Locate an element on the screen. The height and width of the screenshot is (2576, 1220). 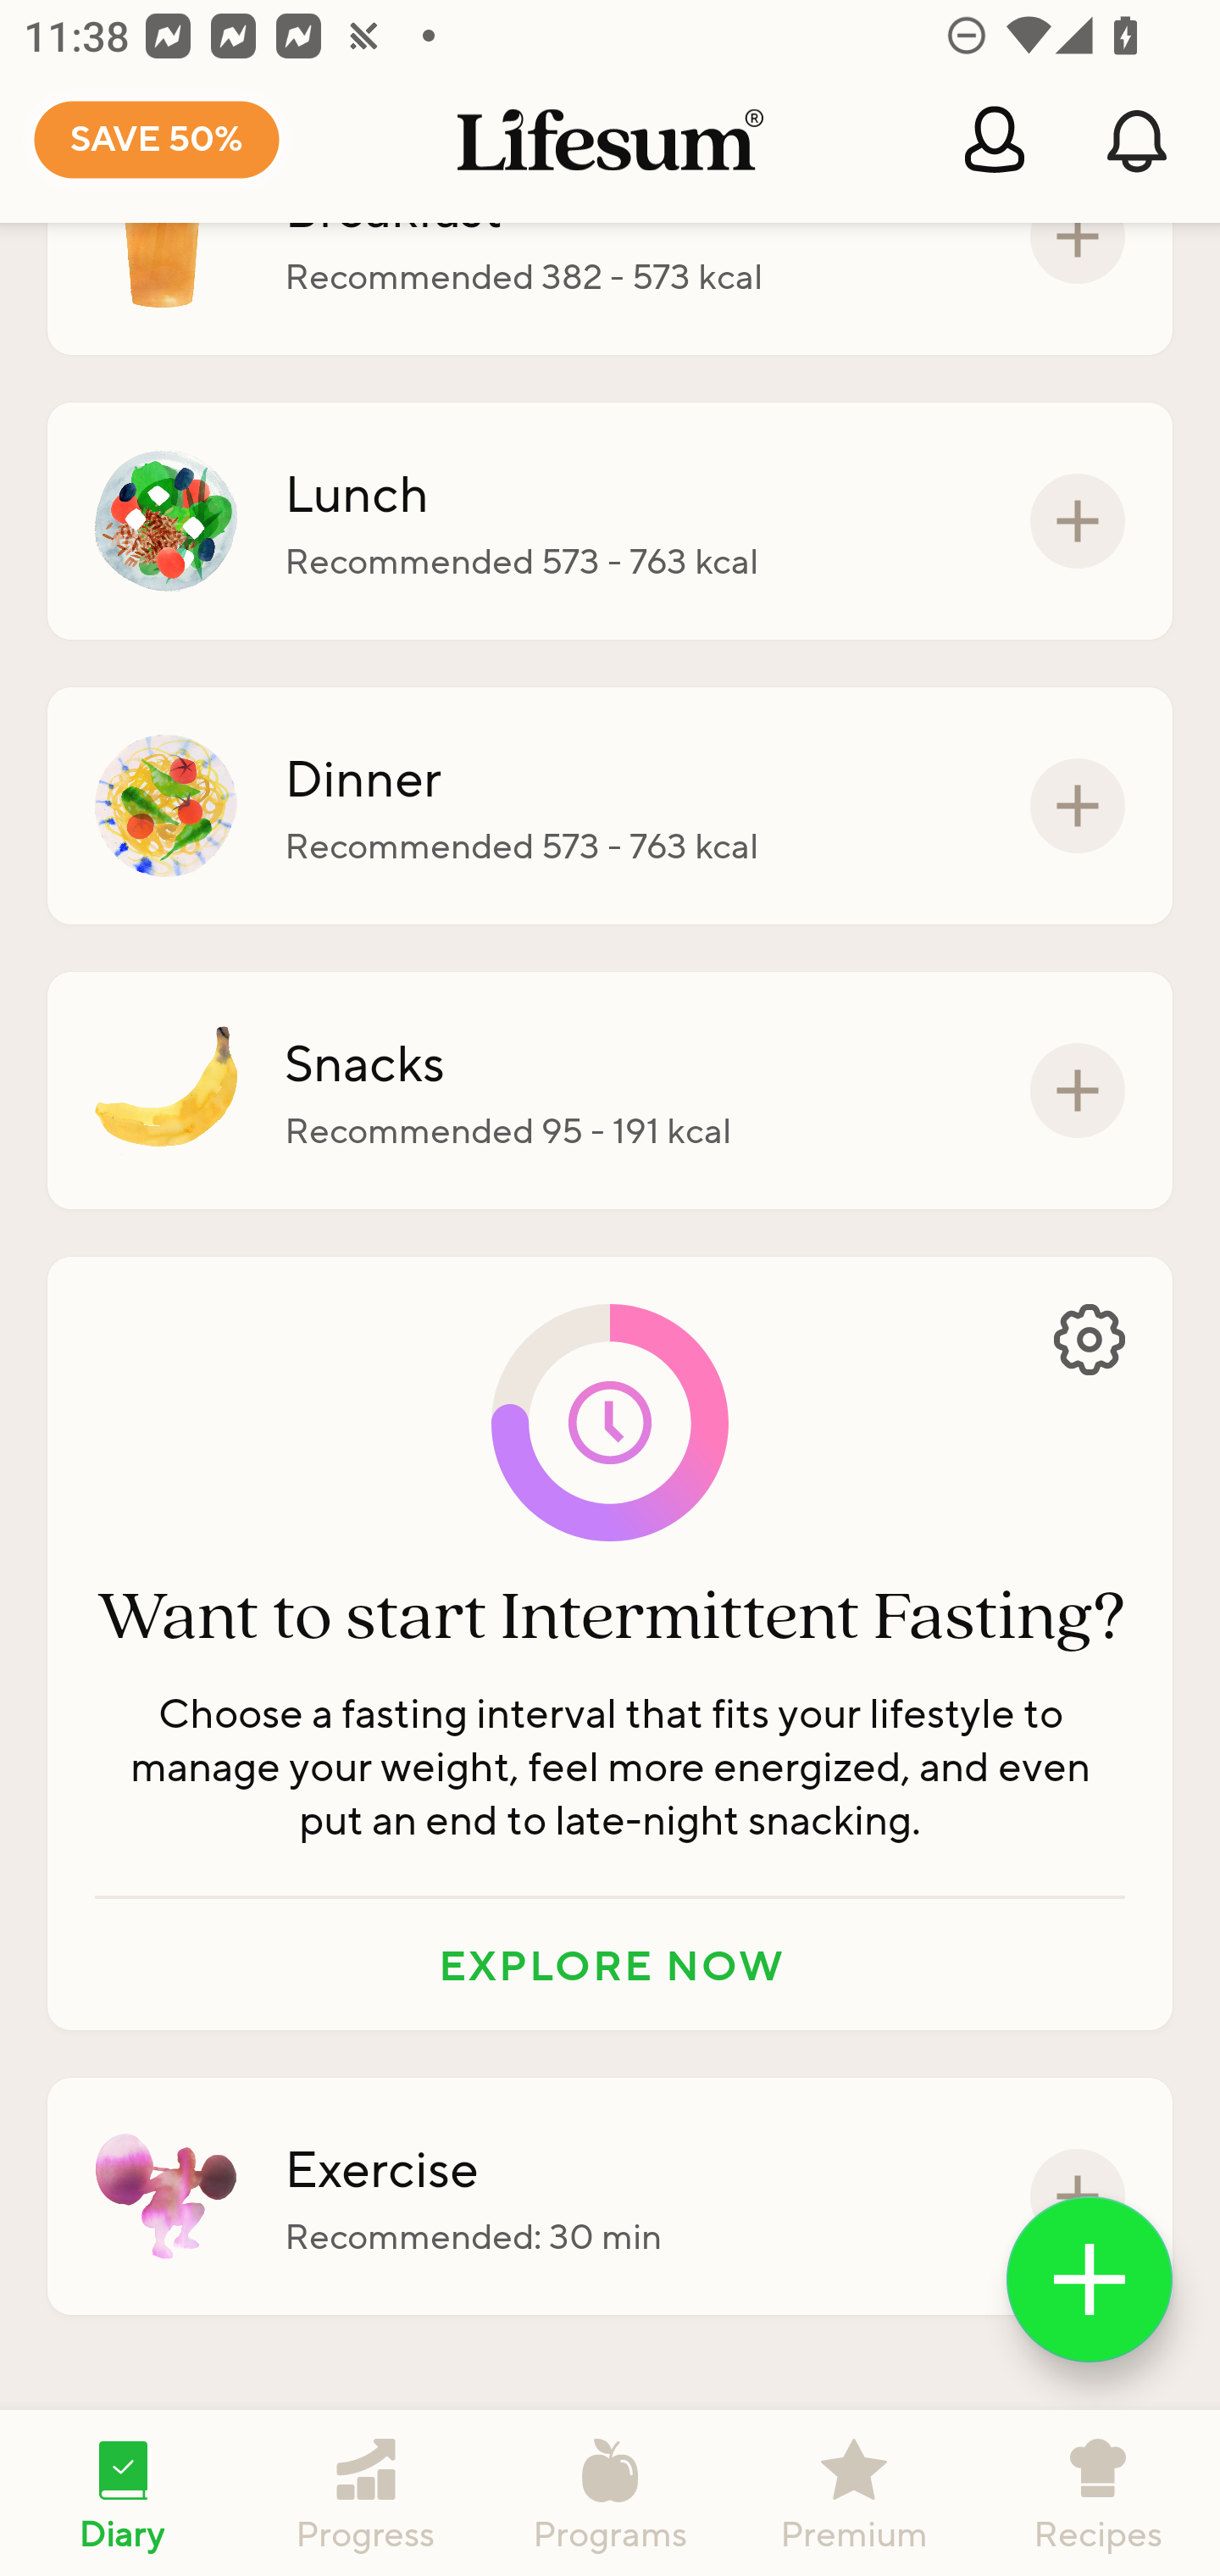
Premium is located at coordinates (854, 2493).